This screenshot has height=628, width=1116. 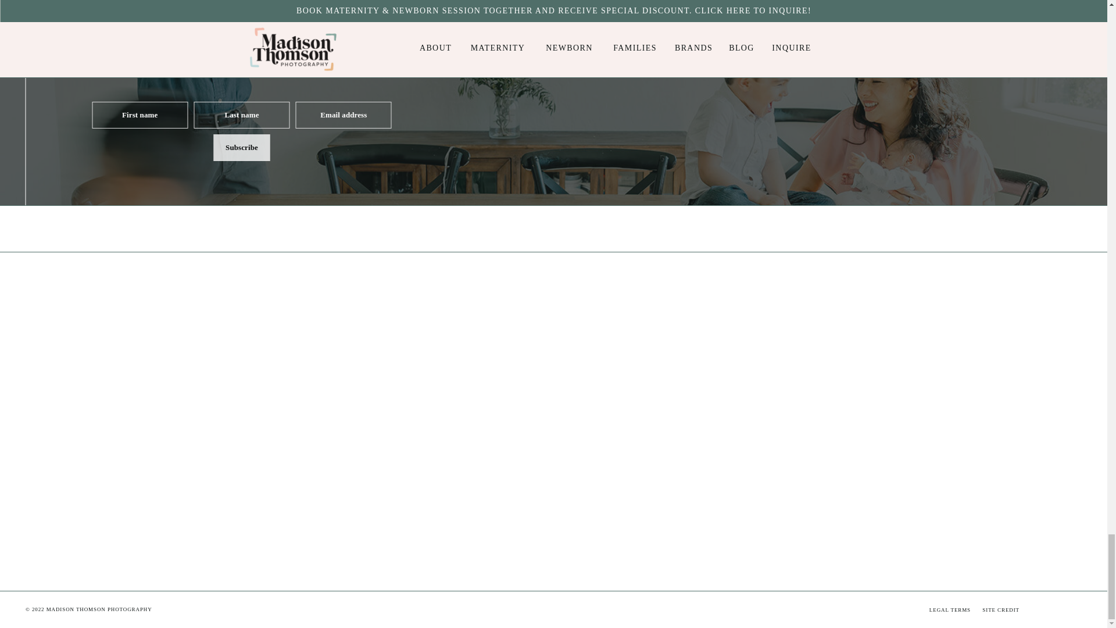 What do you see at coordinates (487, 497) in the screenshot?
I see `High-Tide-by-Northfolk---00002` at bounding box center [487, 497].